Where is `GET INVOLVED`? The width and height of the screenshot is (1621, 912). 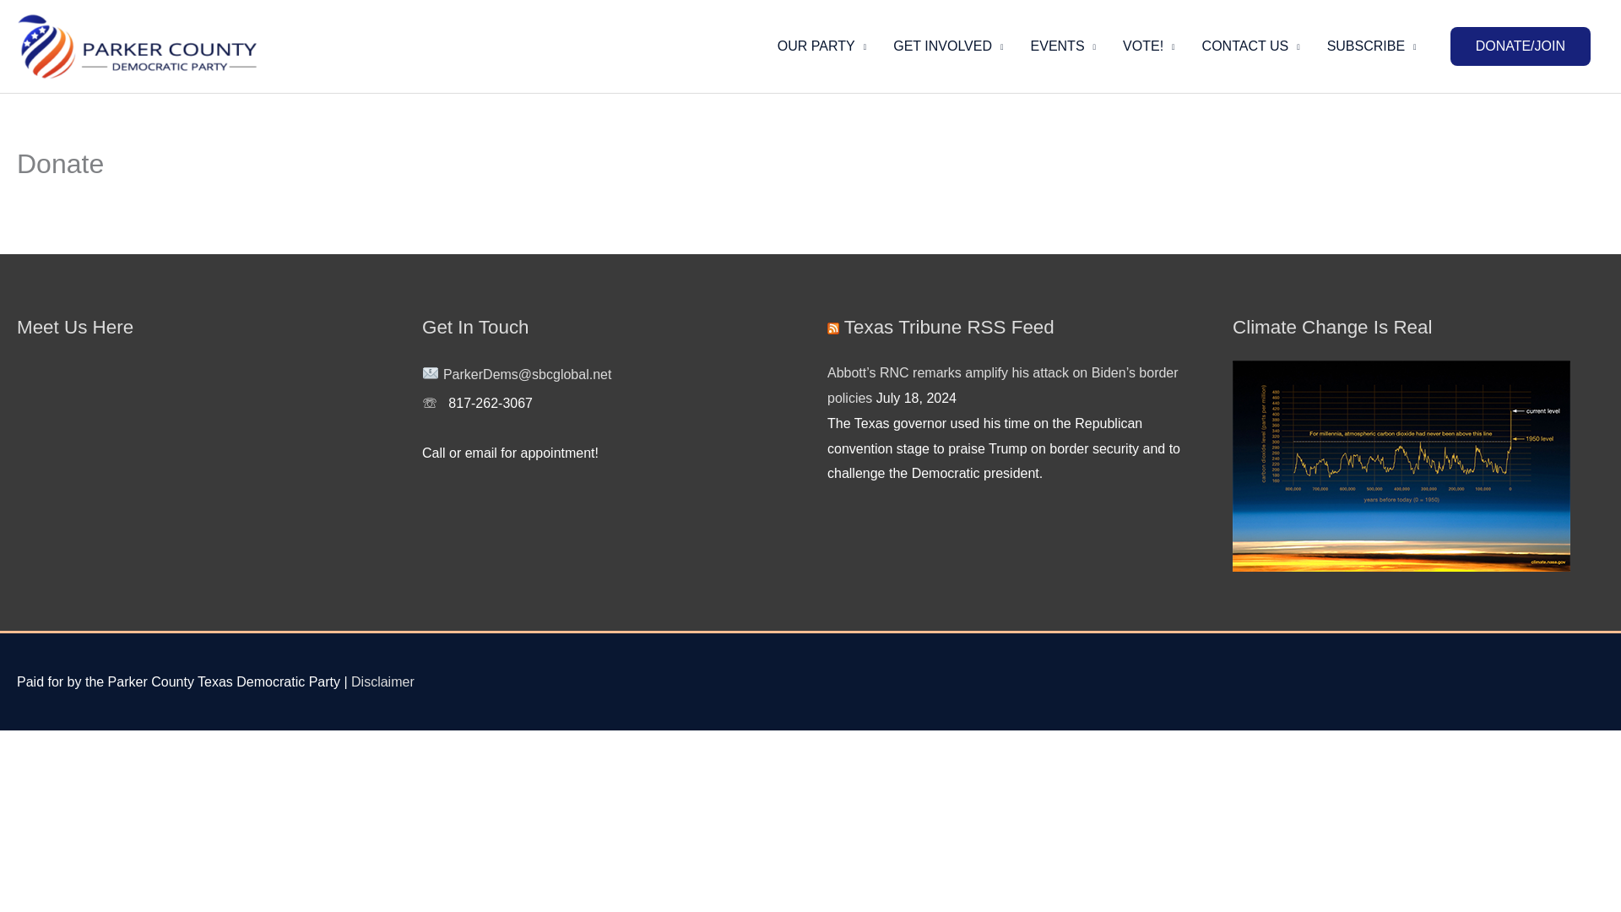 GET INVOLVED is located at coordinates (947, 46).